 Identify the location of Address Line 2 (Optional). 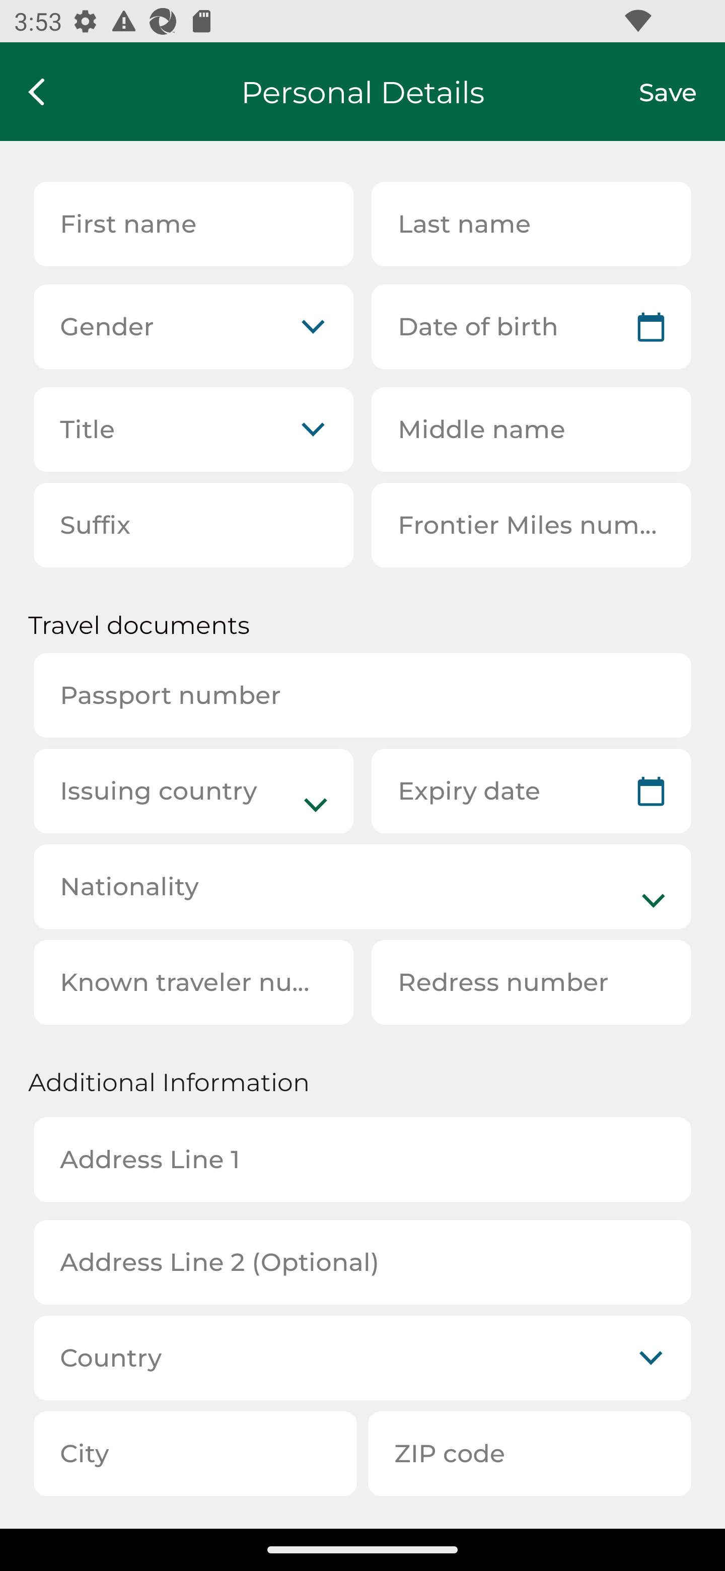
(362, 1262).